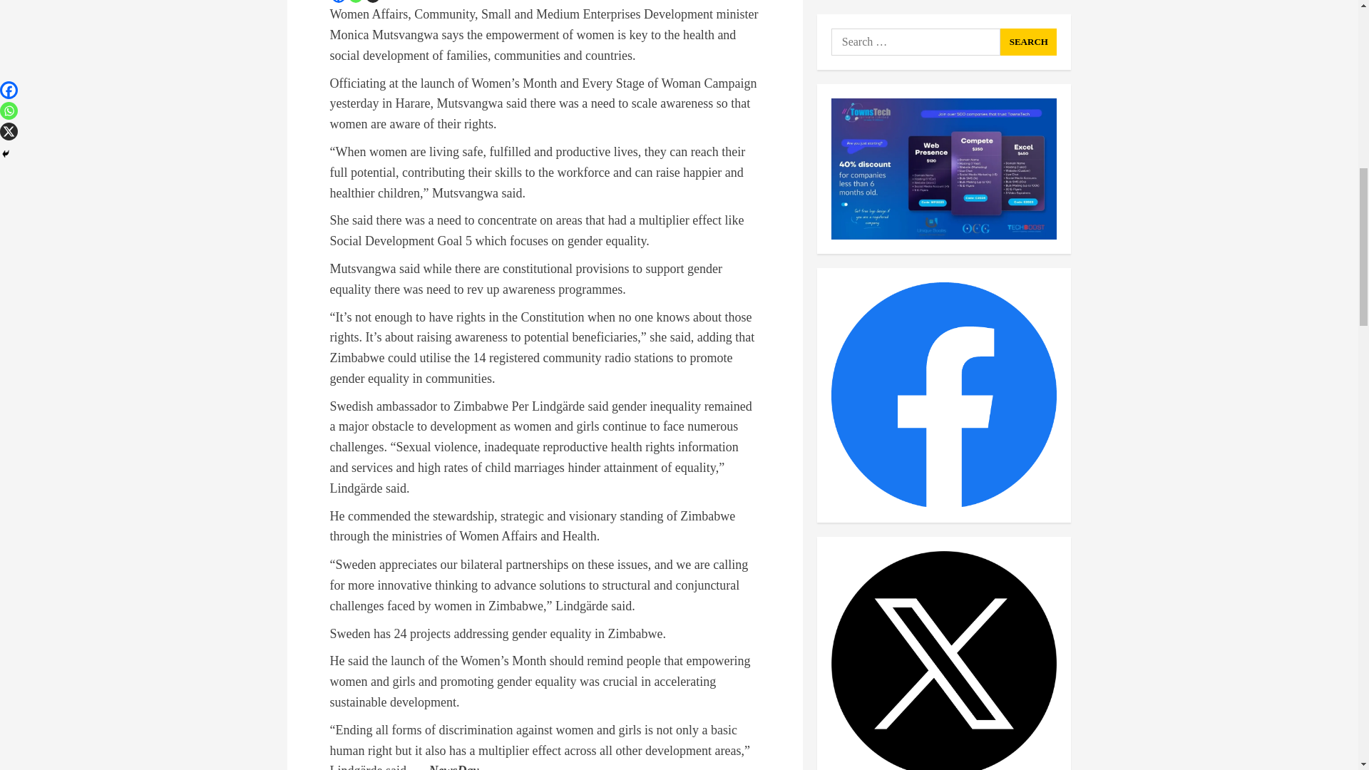  I want to click on Facebook, so click(338, 1).